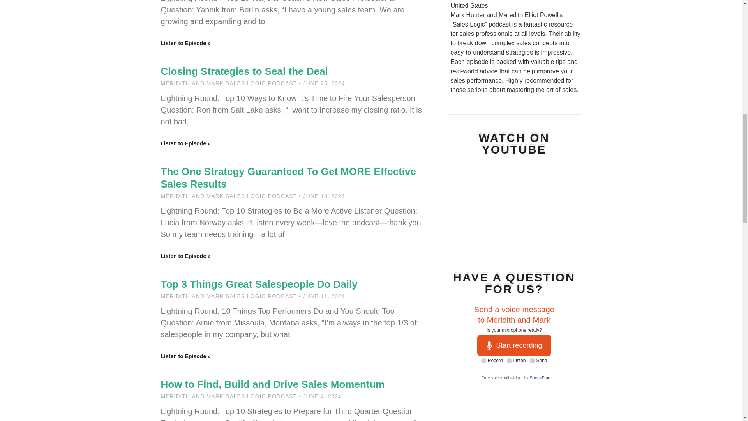  Describe the element at coordinates (259, 284) in the screenshot. I see `Top 3 Things Great Salespeople Do Daily` at that location.